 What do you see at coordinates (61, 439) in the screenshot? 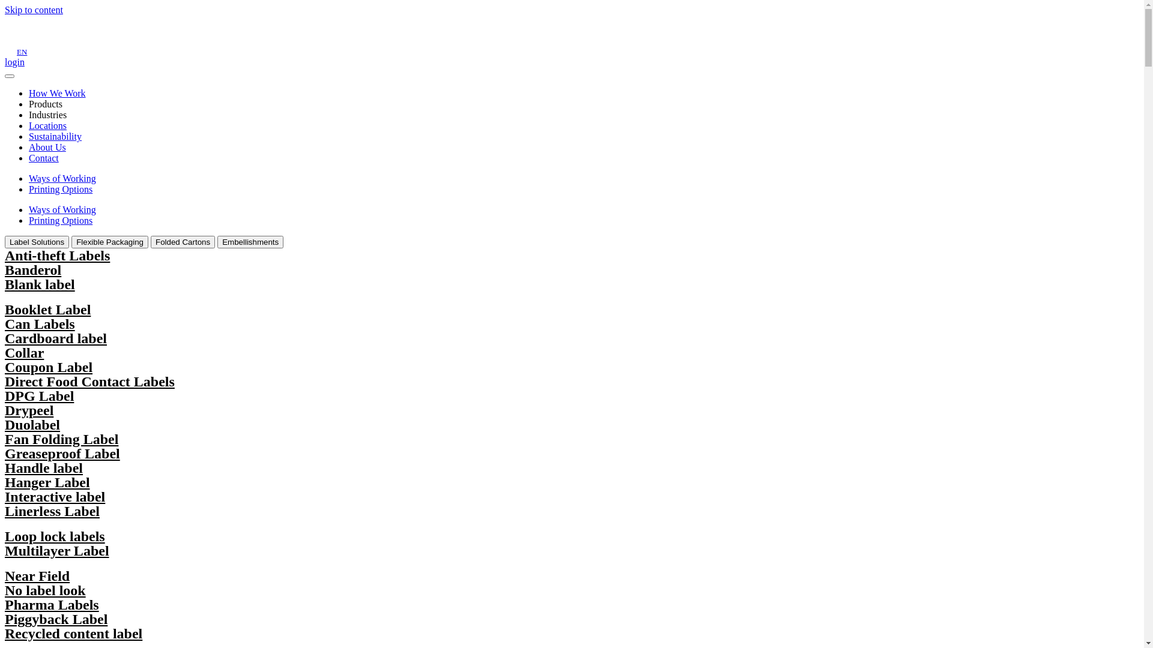
I see `Fan Folding Label` at bounding box center [61, 439].